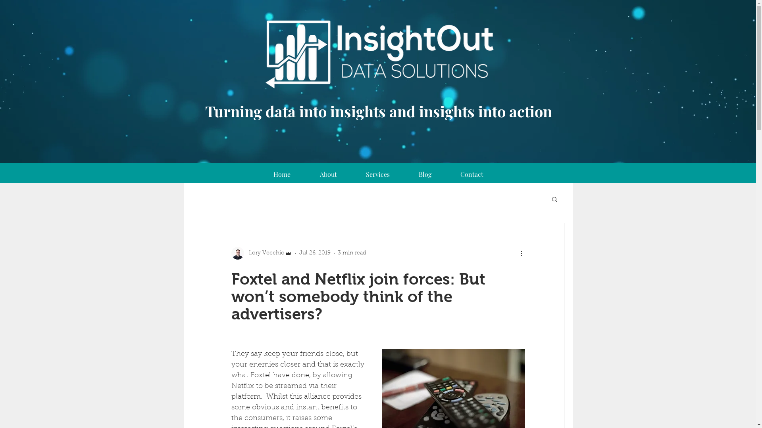  Describe the element at coordinates (378, 174) in the screenshot. I see `Services` at that location.